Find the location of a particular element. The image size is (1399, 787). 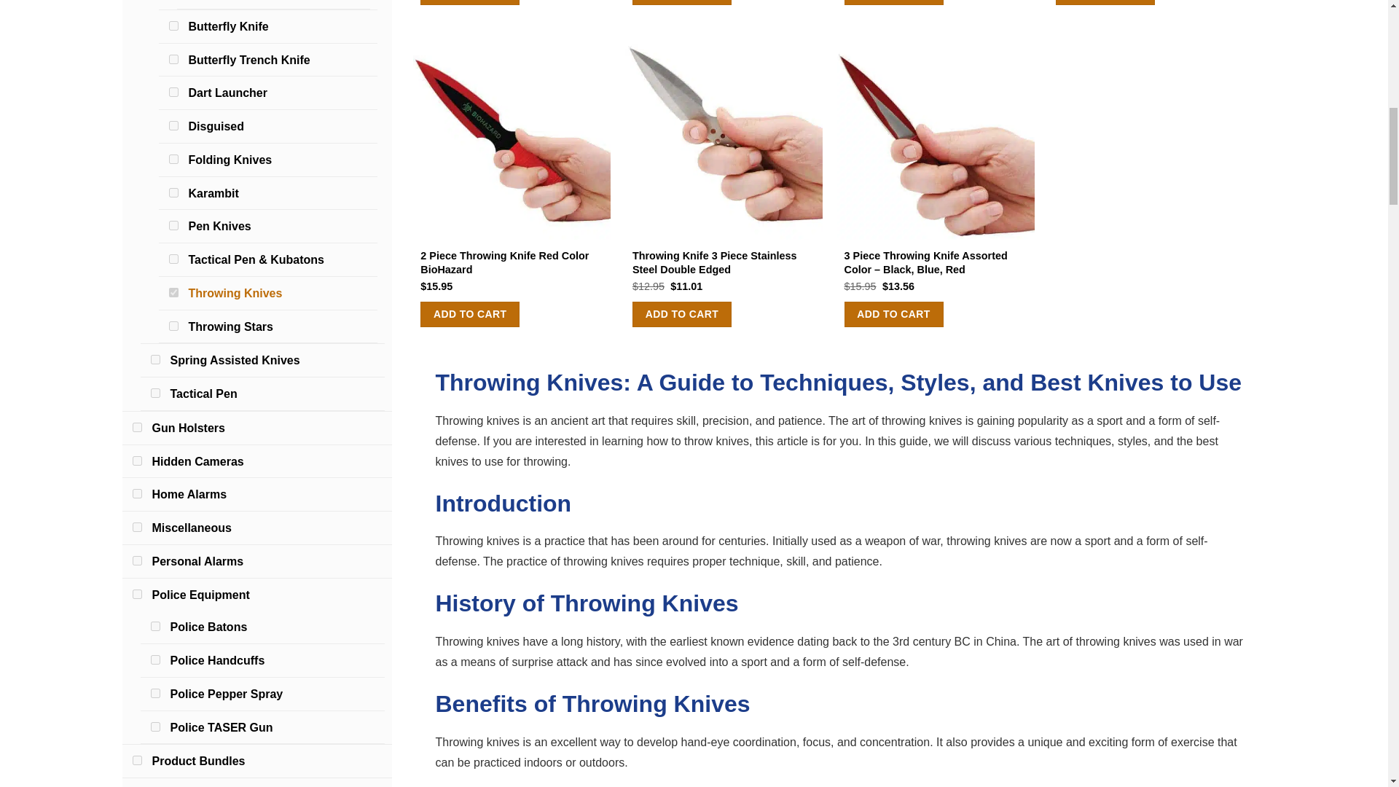

butterfly is located at coordinates (173, 58).